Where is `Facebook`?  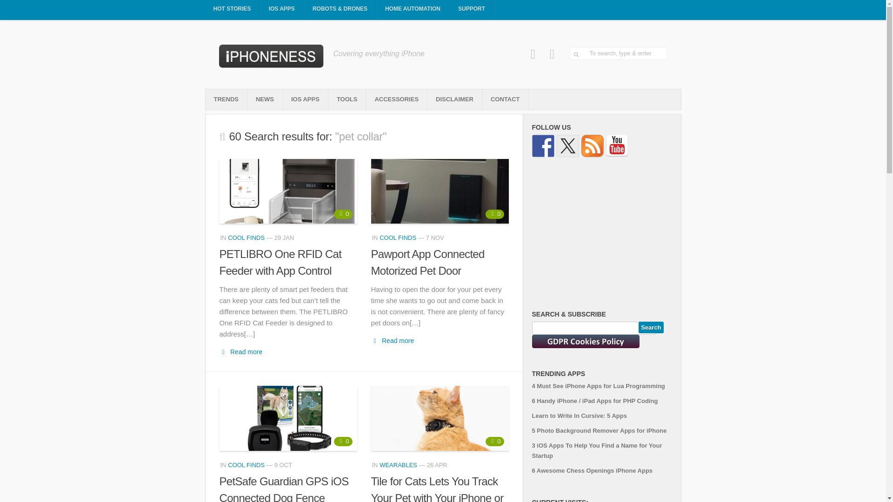 Facebook is located at coordinates (533, 54).